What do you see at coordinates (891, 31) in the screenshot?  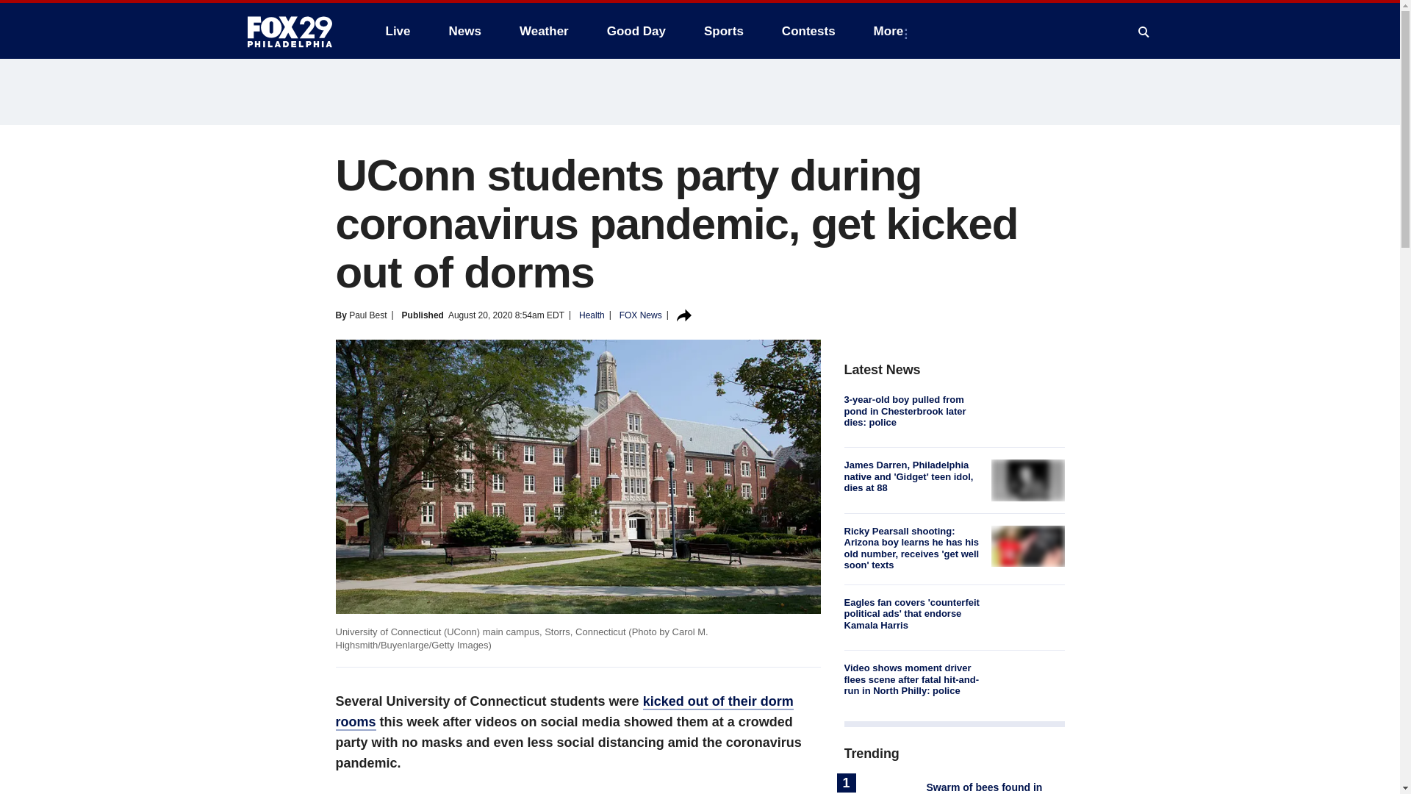 I see `More` at bounding box center [891, 31].